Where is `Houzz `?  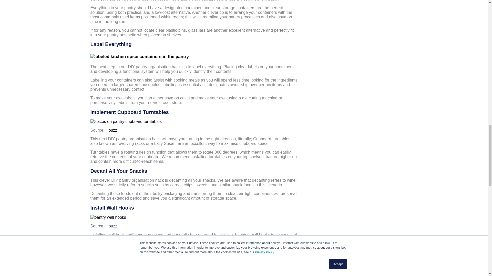
Houzz  is located at coordinates (112, 226).